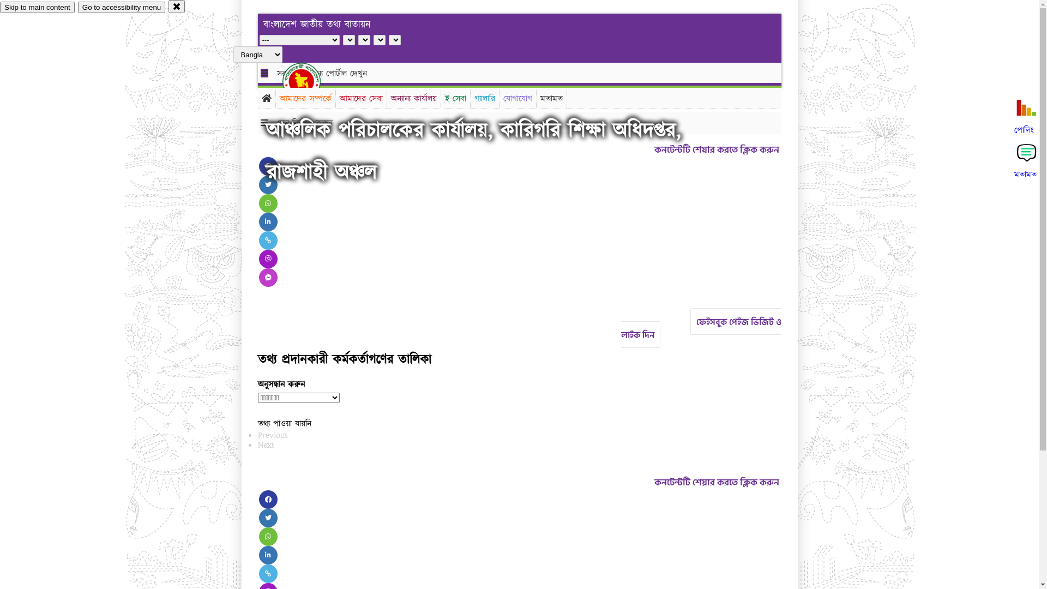 The height and width of the screenshot is (589, 1047). What do you see at coordinates (37, 8) in the screenshot?
I see `Skip to main content` at bounding box center [37, 8].